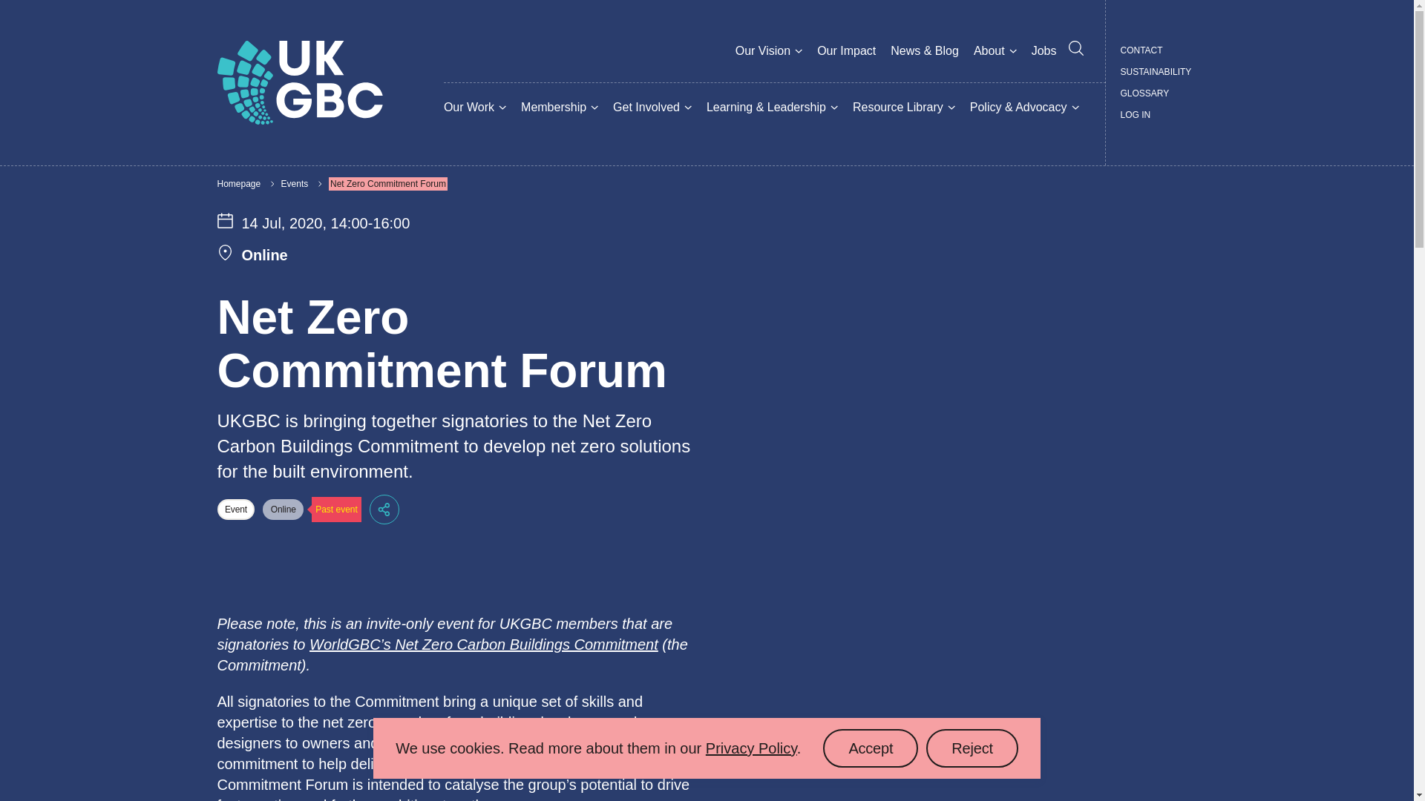 The image size is (1425, 801). What do you see at coordinates (1136, 114) in the screenshot?
I see `LOG IN` at bounding box center [1136, 114].